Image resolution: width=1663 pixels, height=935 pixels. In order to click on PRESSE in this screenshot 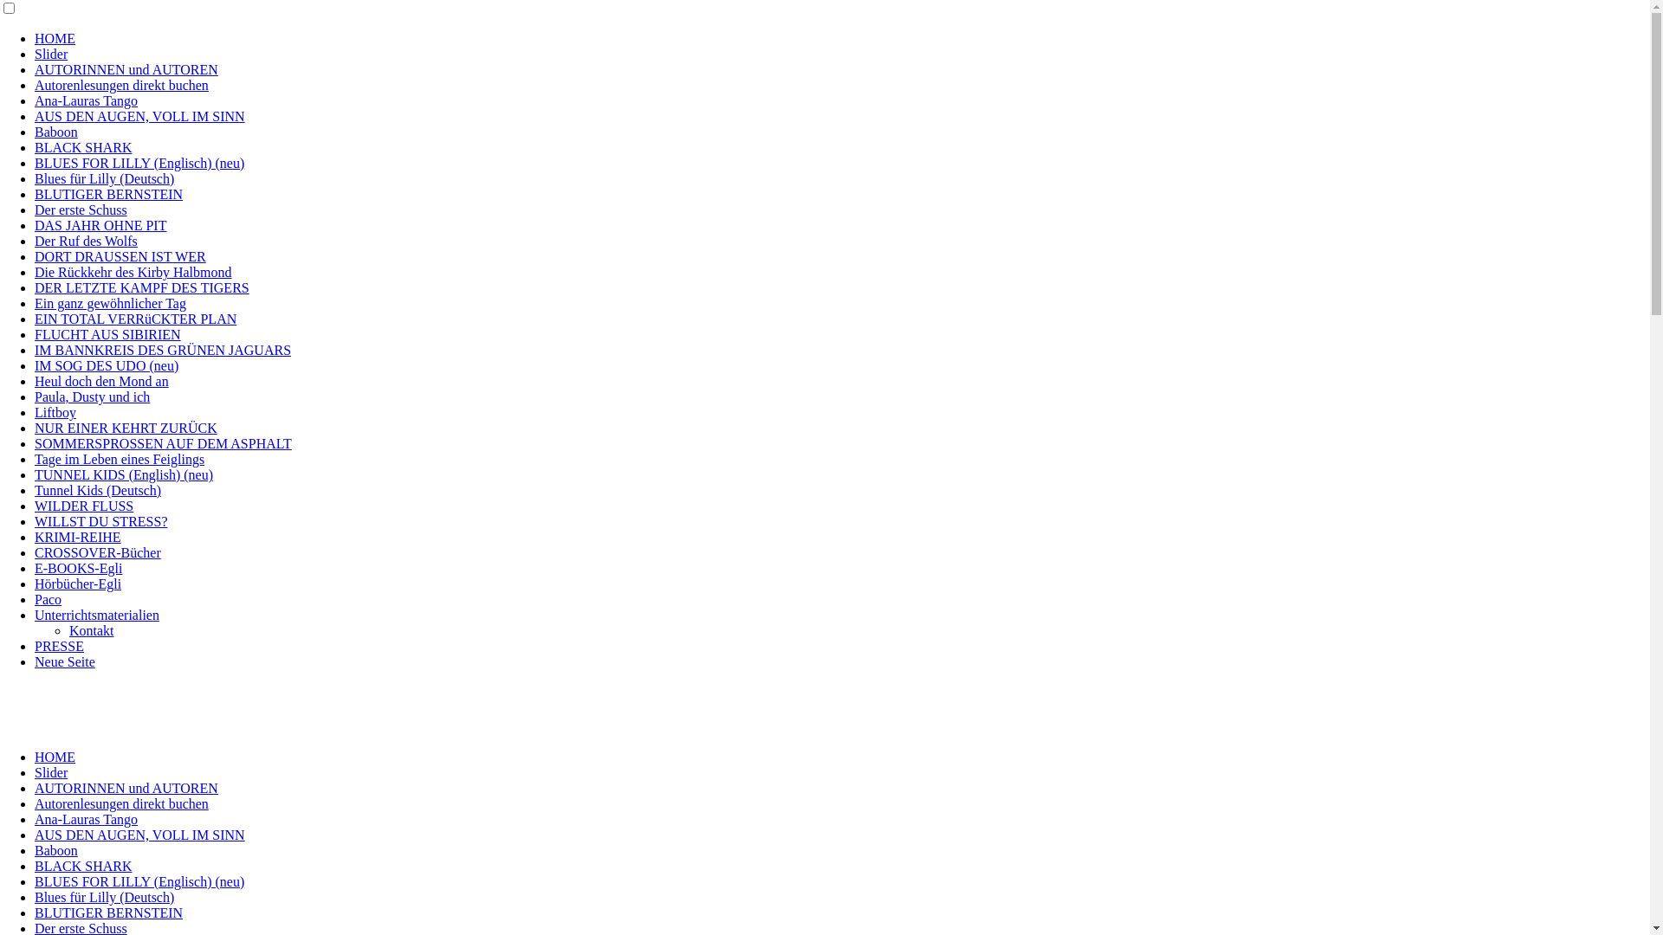, I will do `click(59, 646)`.